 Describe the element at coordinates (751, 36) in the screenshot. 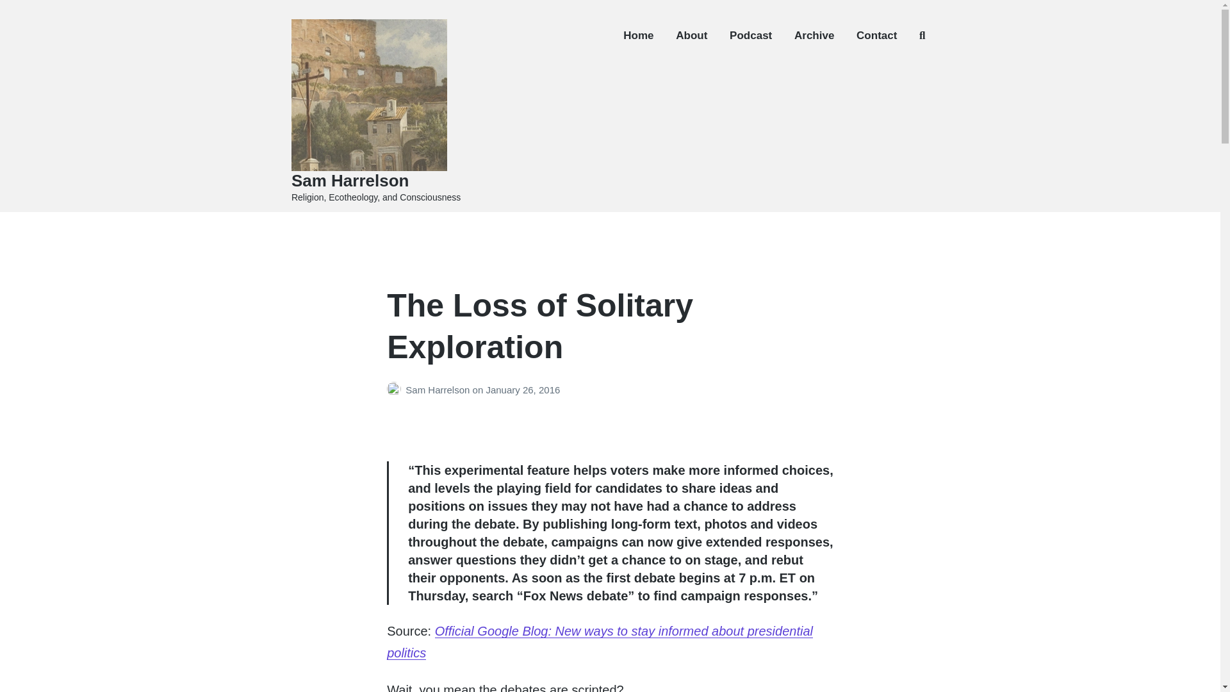

I see `Podcast` at that location.